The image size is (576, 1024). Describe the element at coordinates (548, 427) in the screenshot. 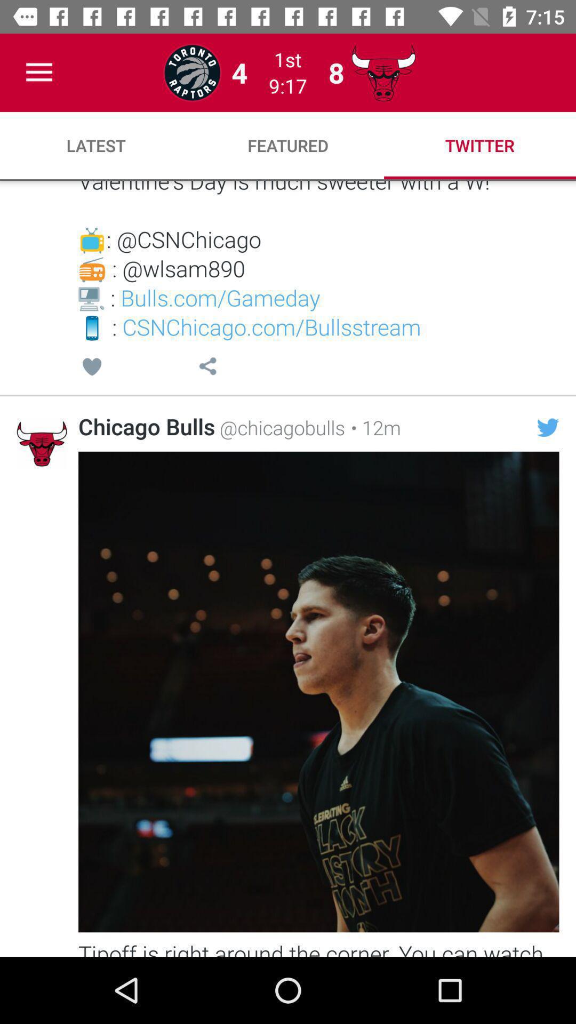

I see `turn on the item on the right` at that location.